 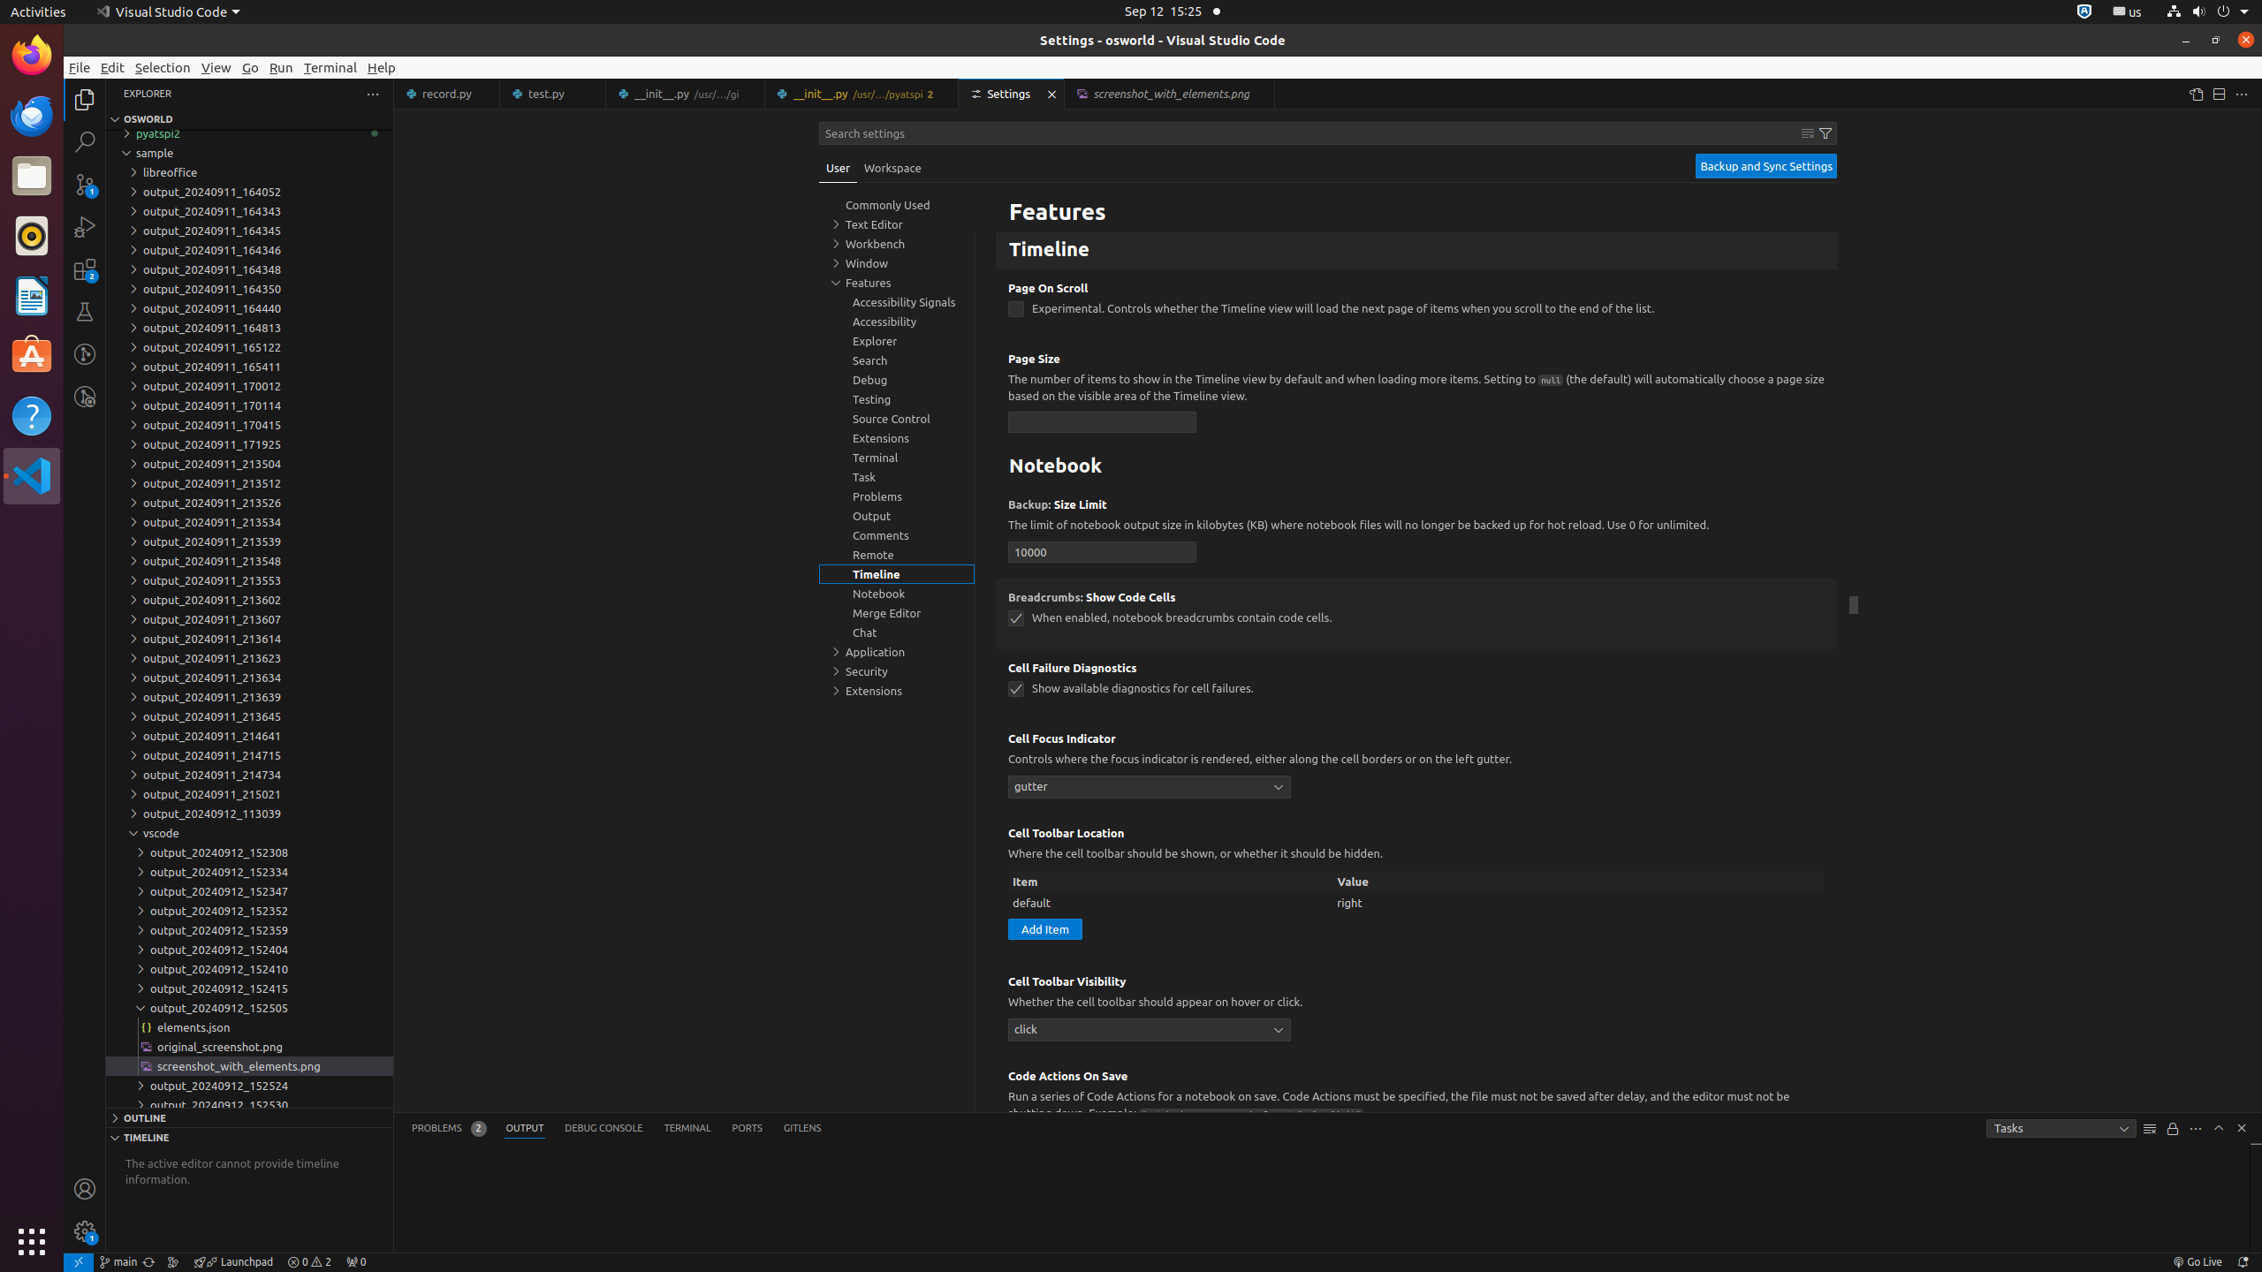 What do you see at coordinates (897, 496) in the screenshot?
I see `Problems, group` at bounding box center [897, 496].